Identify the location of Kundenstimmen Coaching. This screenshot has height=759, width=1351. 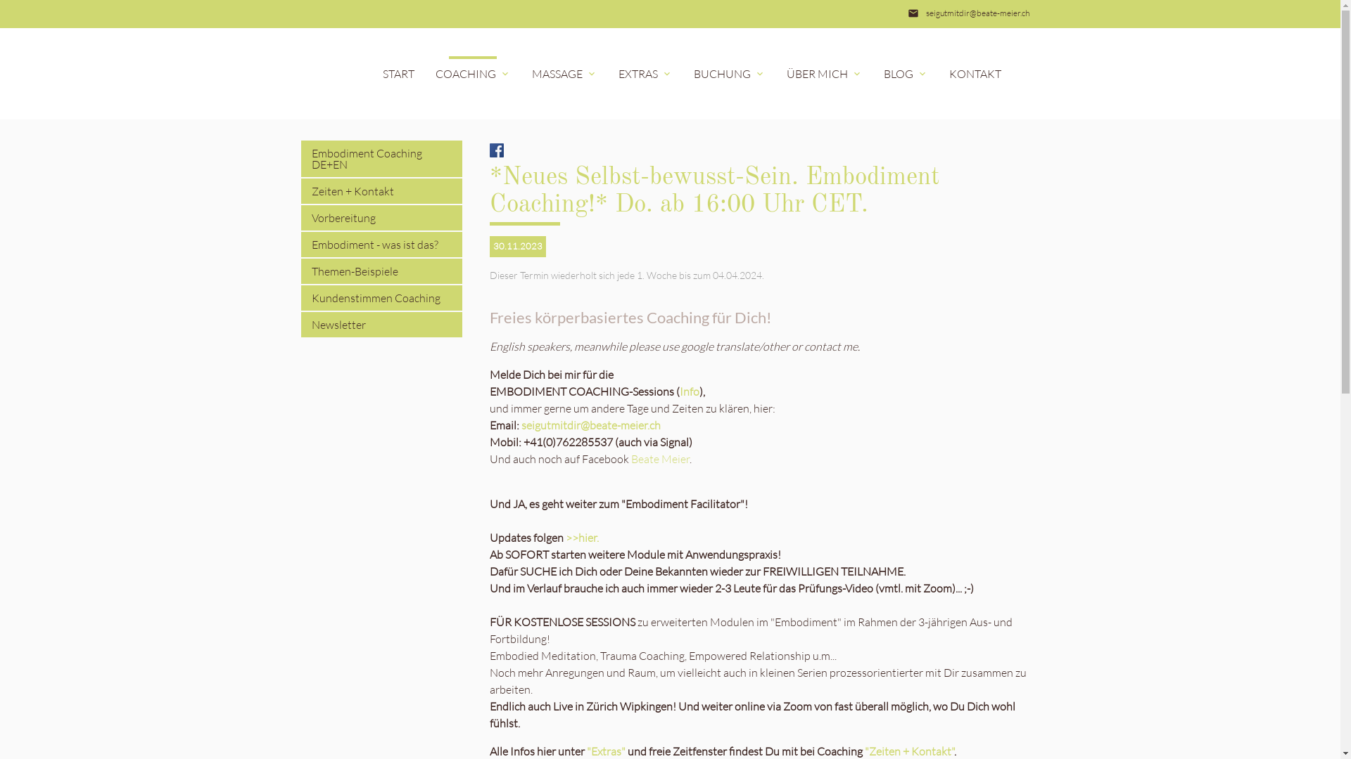
(382, 298).